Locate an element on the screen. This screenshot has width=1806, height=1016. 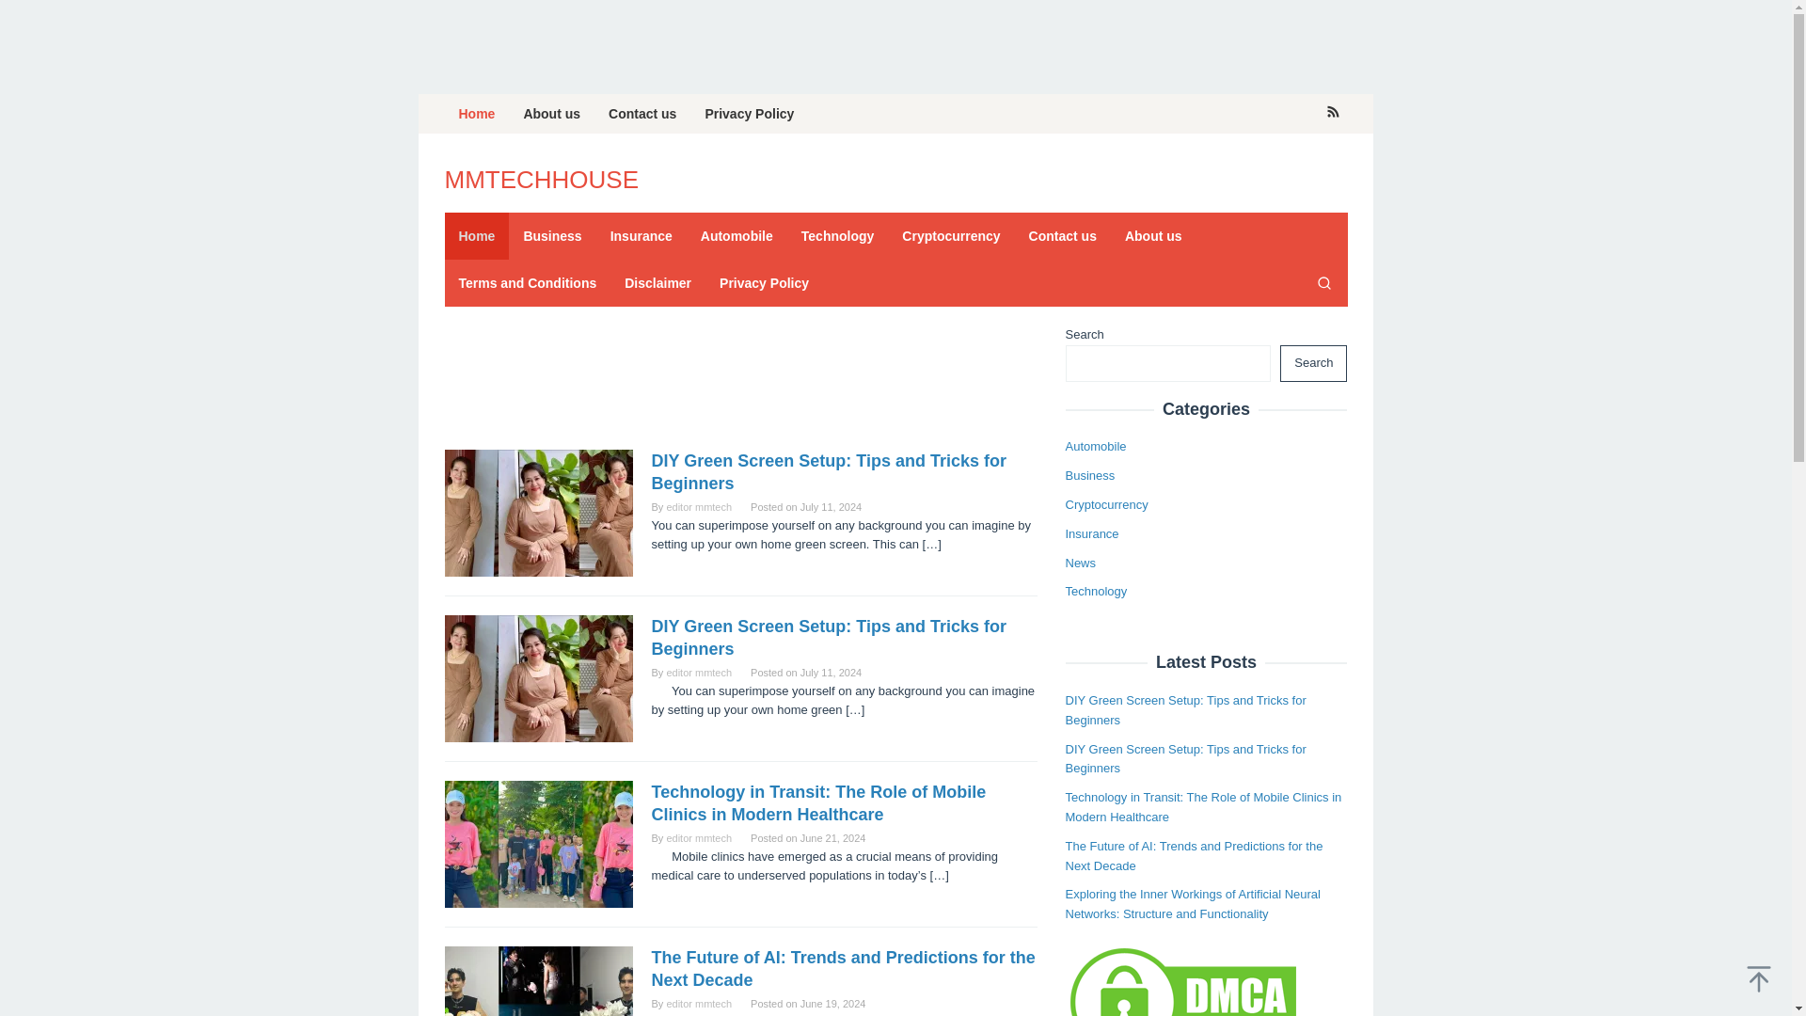
editor mmtech is located at coordinates (698, 507).